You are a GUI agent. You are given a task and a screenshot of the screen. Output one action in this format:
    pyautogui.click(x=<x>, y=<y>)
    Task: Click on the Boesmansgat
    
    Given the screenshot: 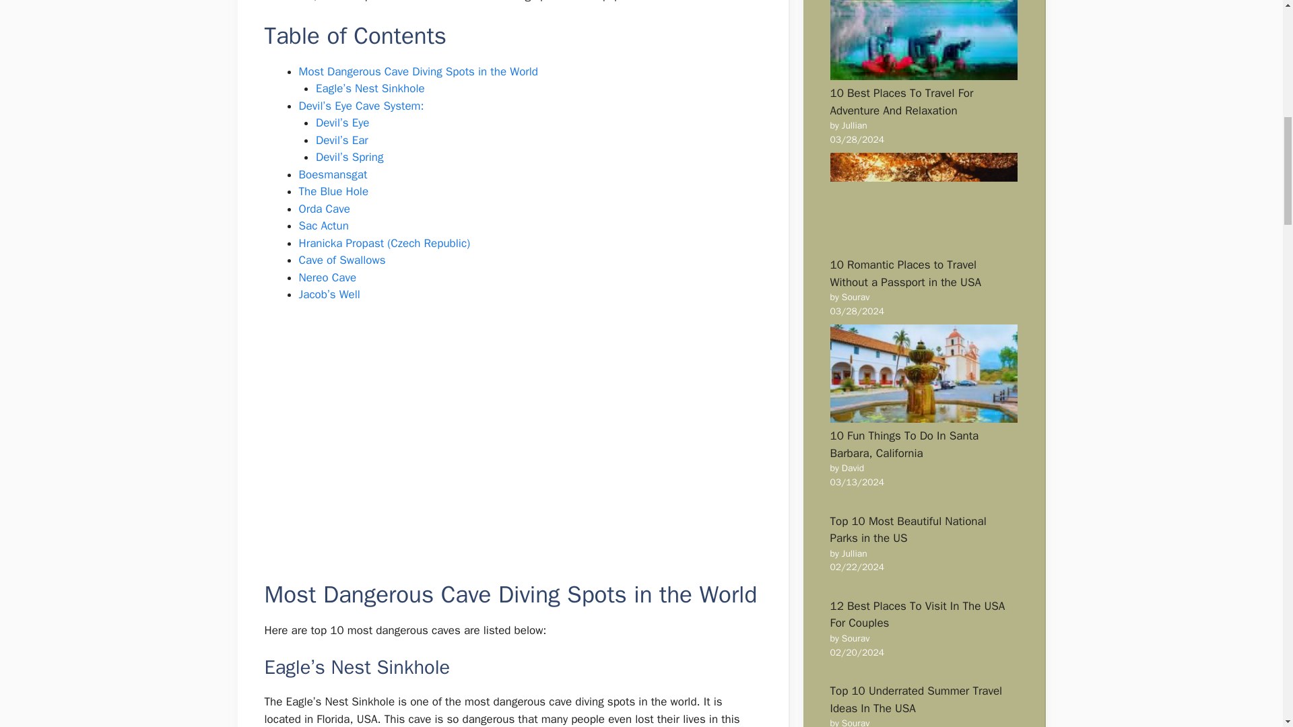 What is the action you would take?
    pyautogui.click(x=333, y=175)
    